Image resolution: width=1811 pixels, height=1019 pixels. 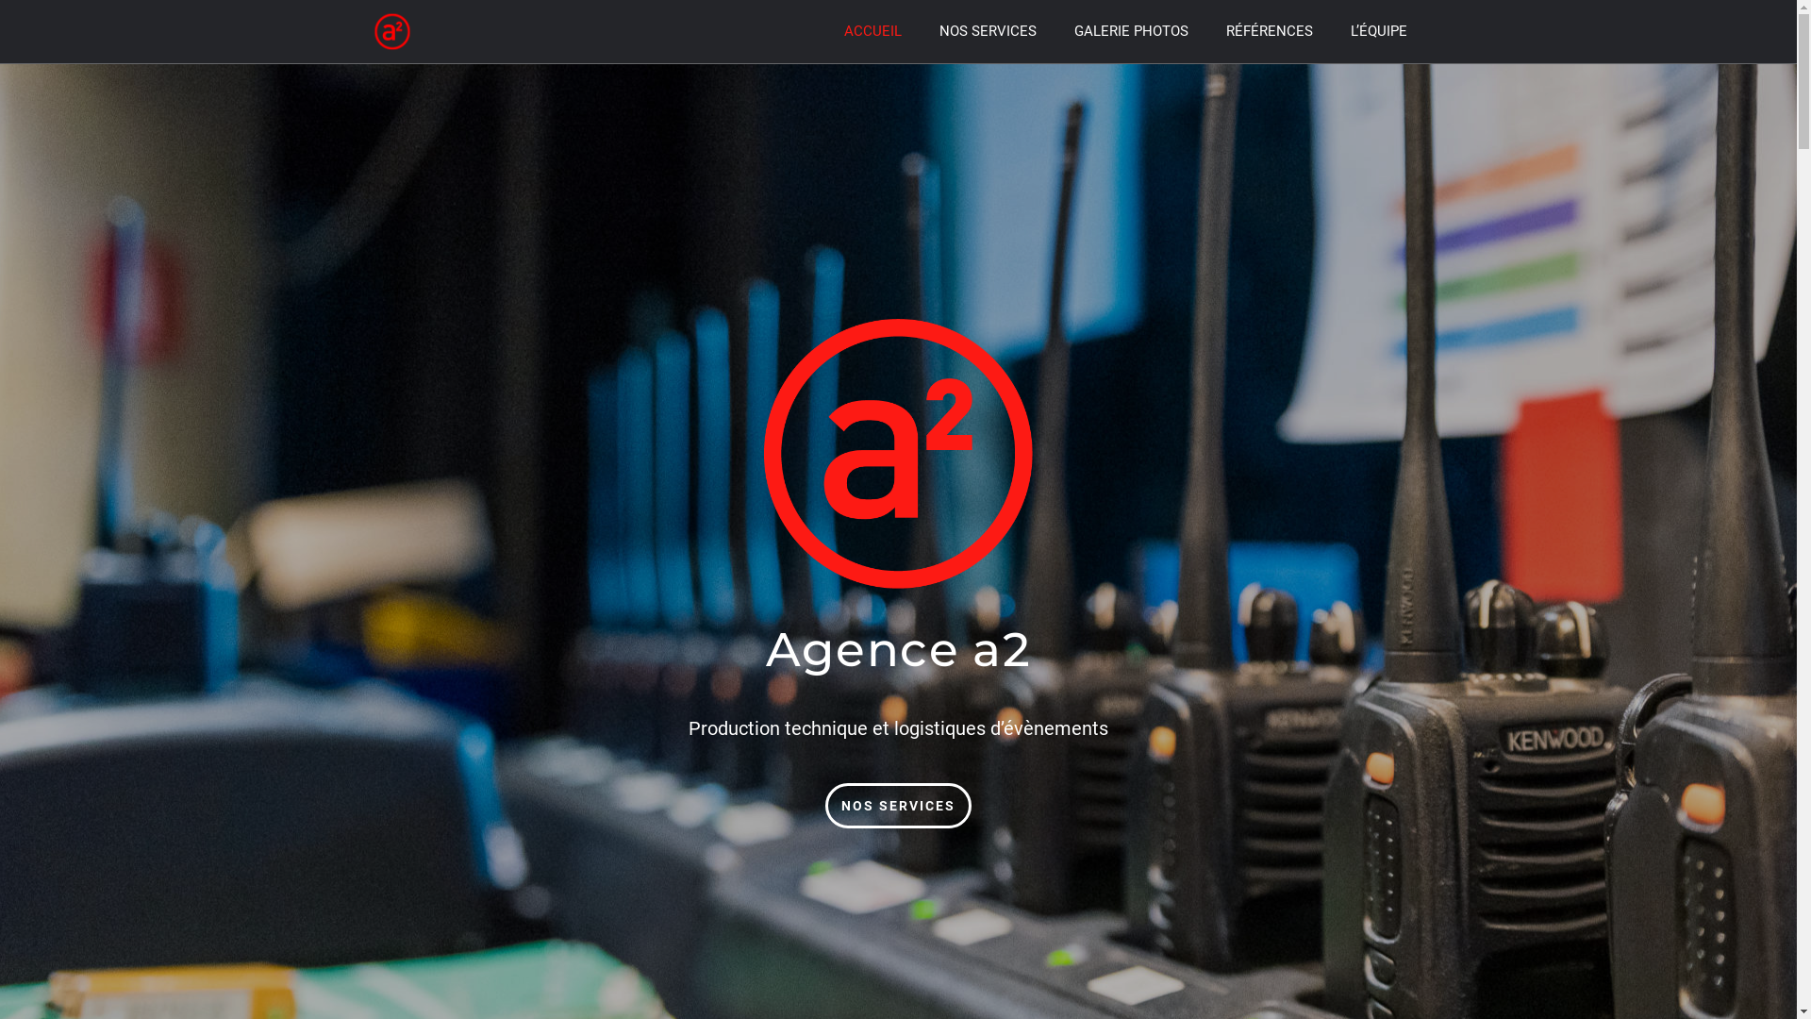 What do you see at coordinates (989, 31) in the screenshot?
I see `NOS SERVICES` at bounding box center [989, 31].